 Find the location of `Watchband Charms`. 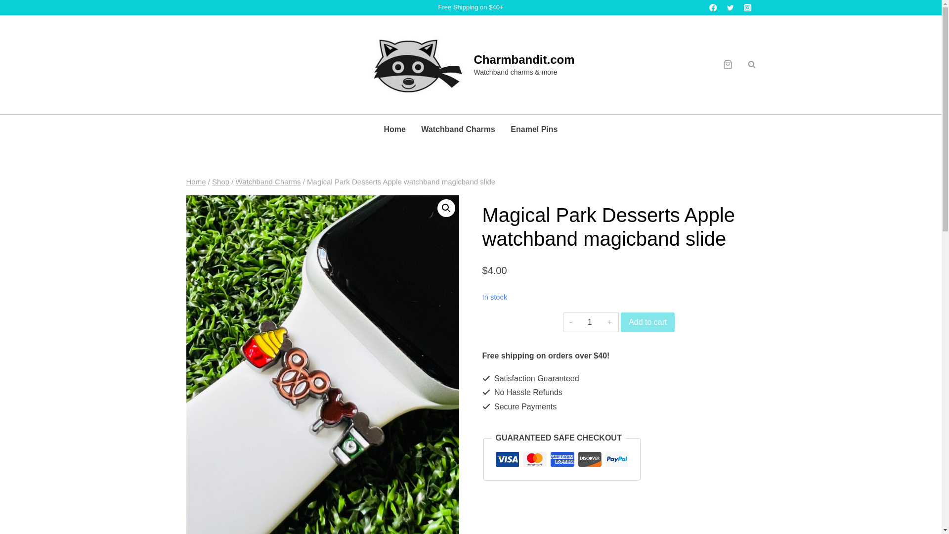

Watchband Charms is located at coordinates (458, 130).